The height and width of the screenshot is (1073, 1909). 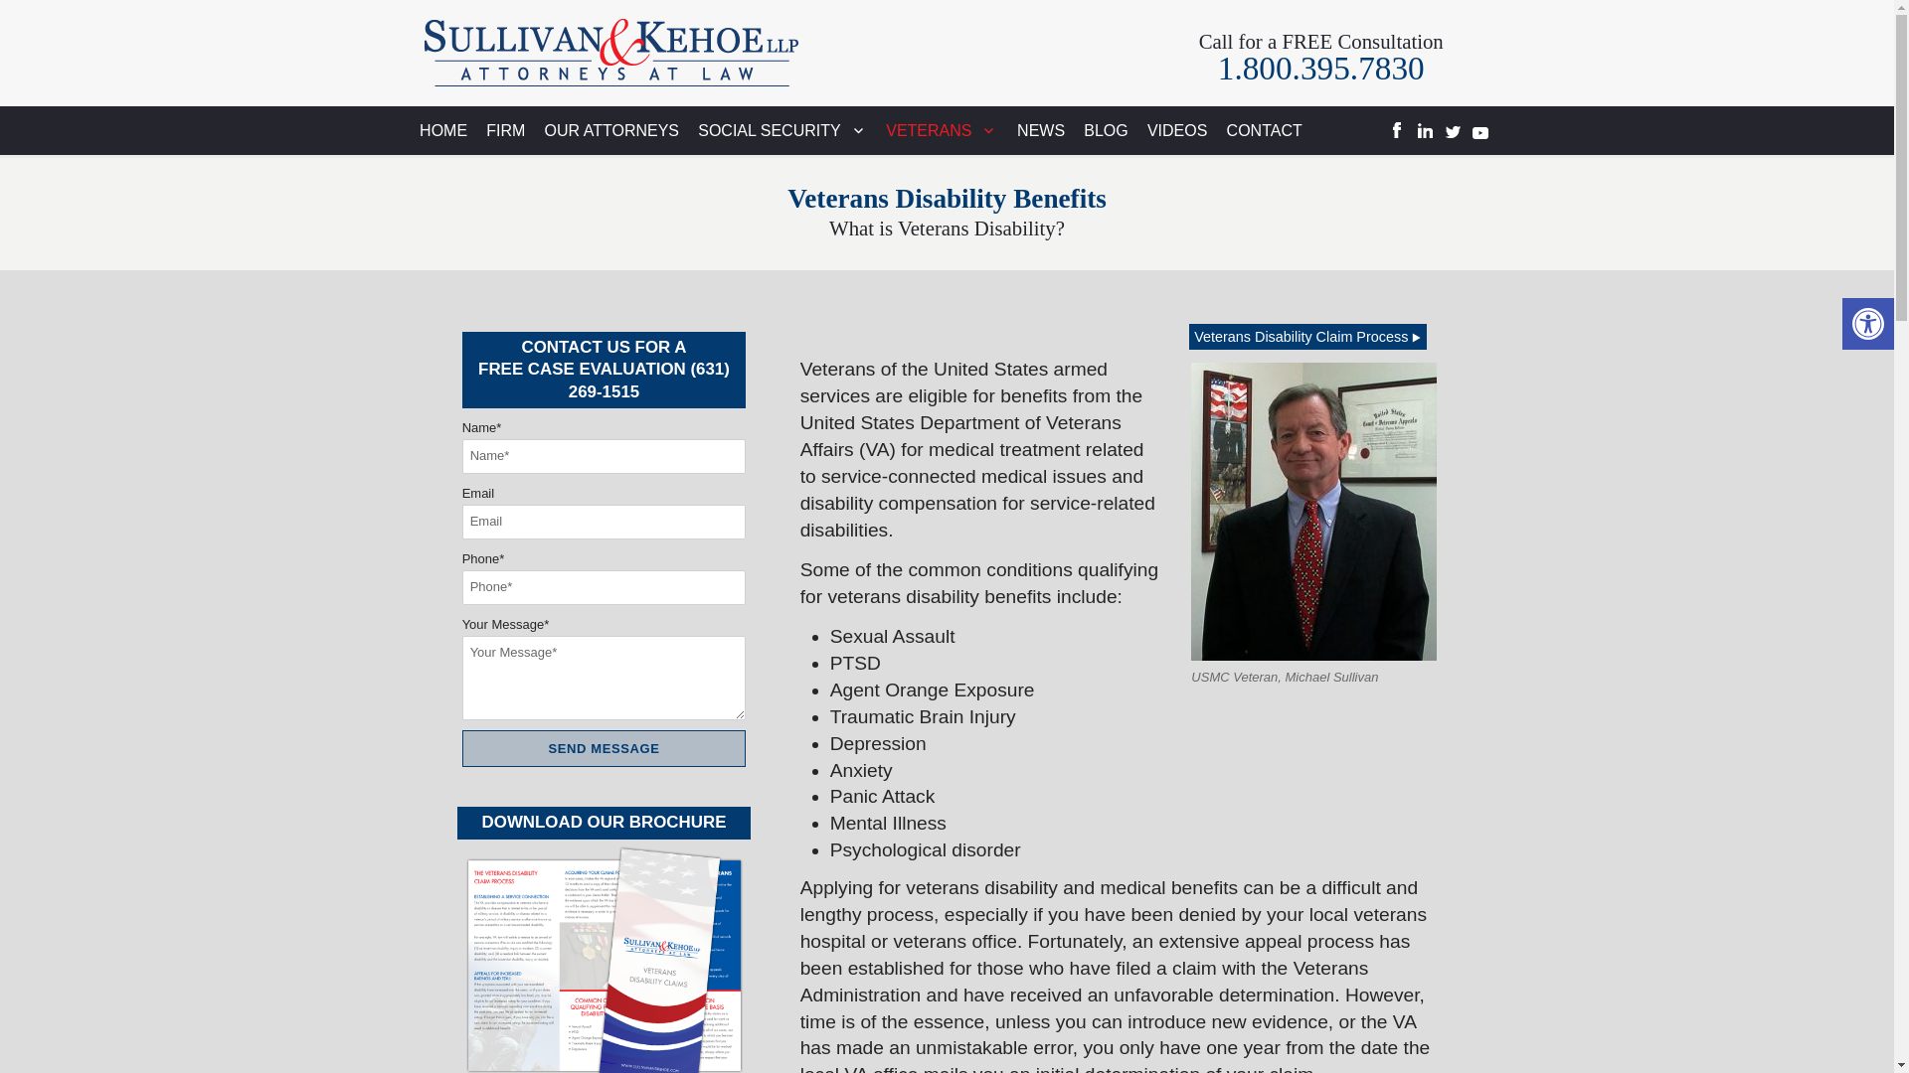 What do you see at coordinates (1479, 130) in the screenshot?
I see `YouTube` at bounding box center [1479, 130].